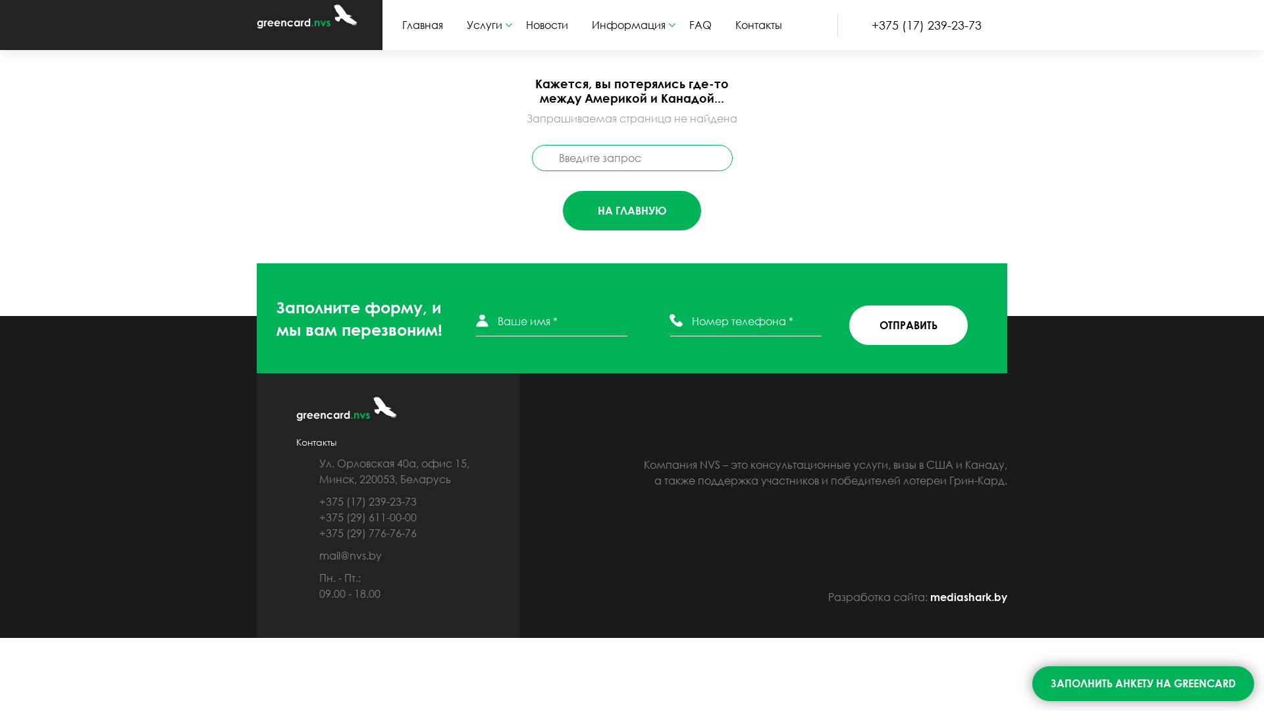 This screenshot has width=1264, height=711. What do you see at coordinates (406, 502) in the screenshot?
I see `+375 (17) 239-23-73` at bounding box center [406, 502].